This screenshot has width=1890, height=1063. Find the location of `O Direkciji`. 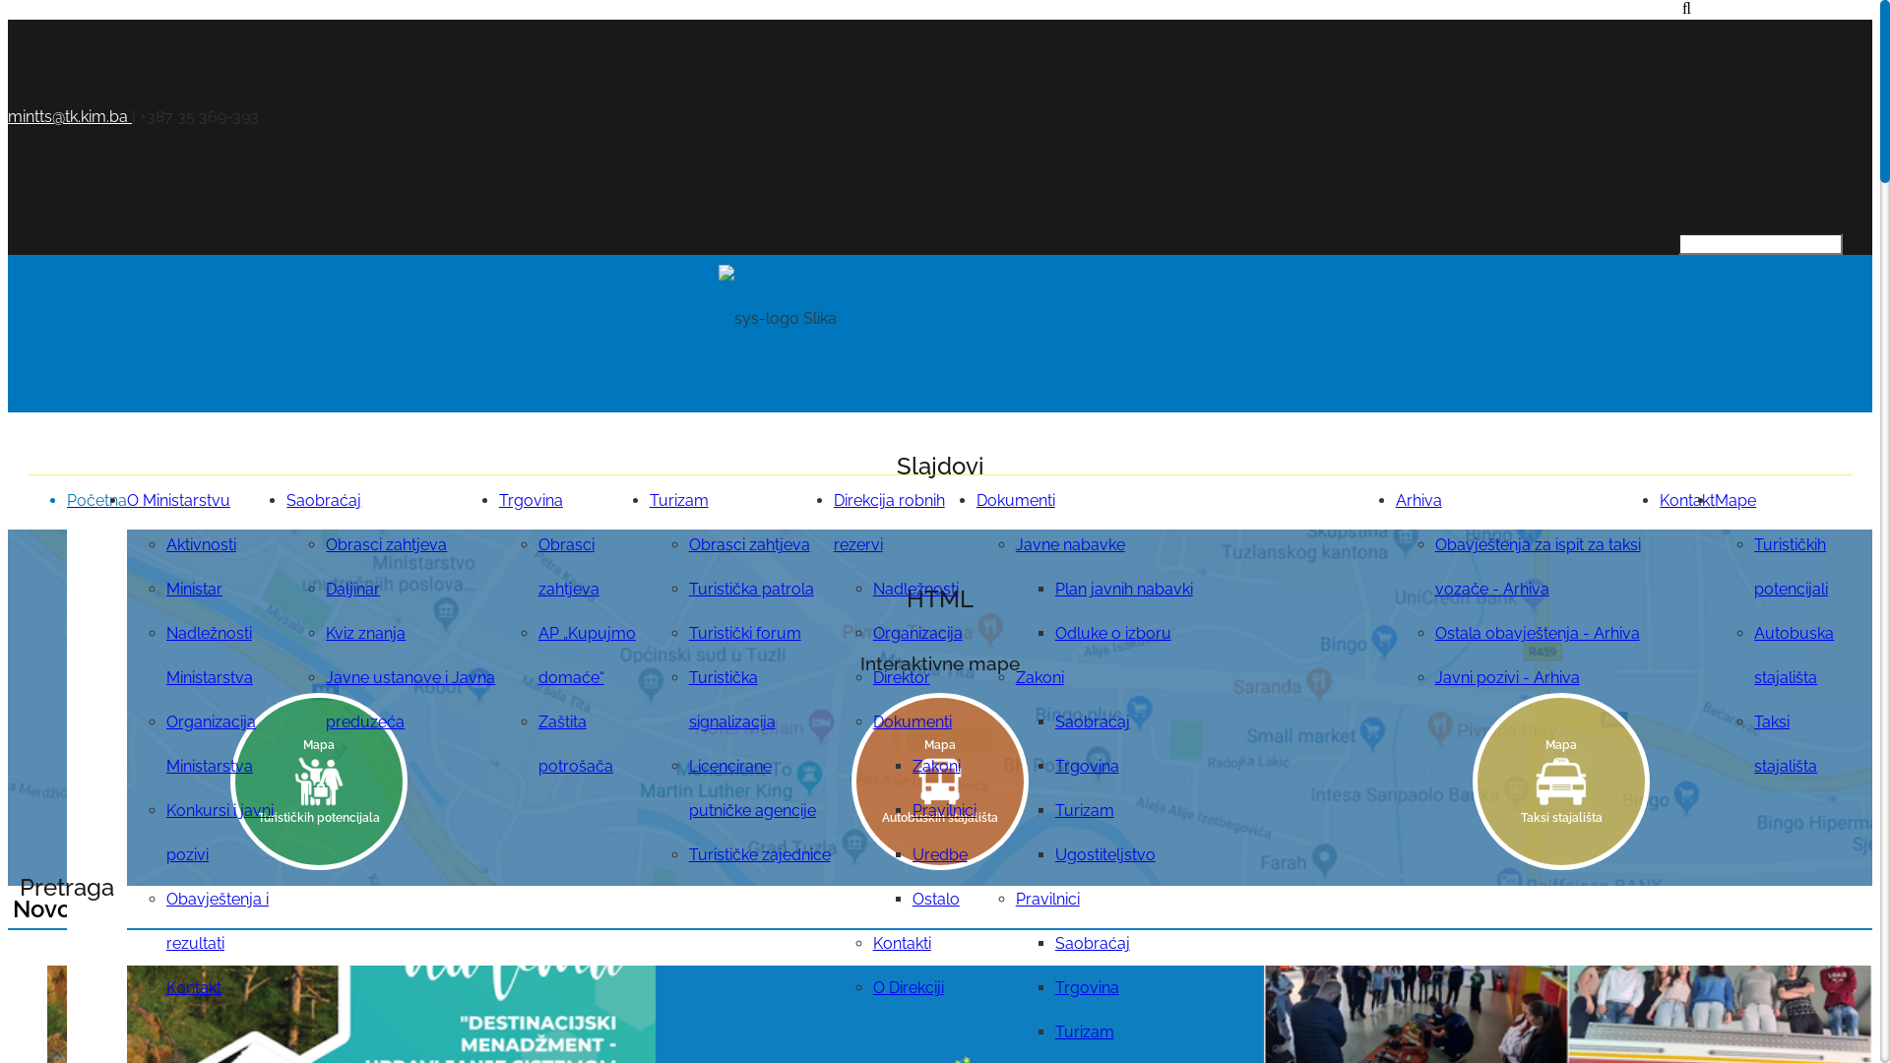

O Direkciji is located at coordinates (909, 988).